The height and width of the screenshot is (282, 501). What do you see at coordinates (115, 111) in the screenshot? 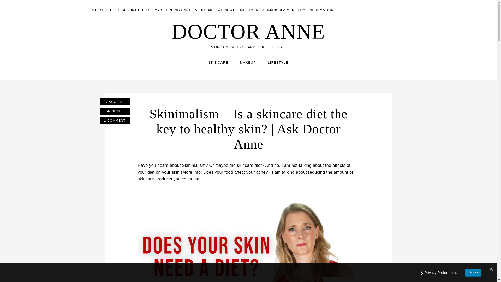
I see `View all posts in Skincare` at bounding box center [115, 111].